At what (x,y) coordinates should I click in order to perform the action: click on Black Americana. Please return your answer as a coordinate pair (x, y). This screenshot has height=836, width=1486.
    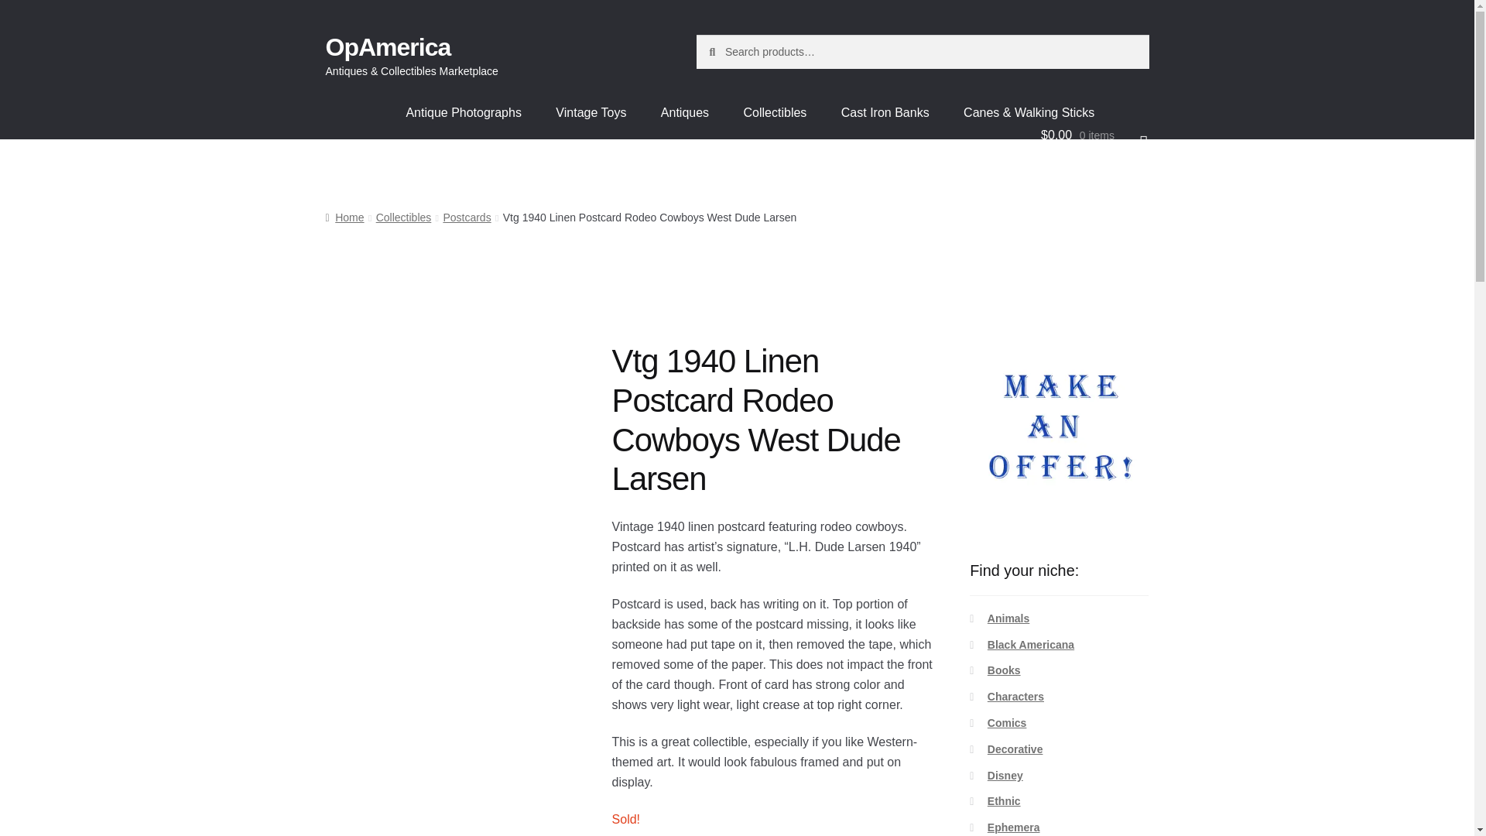
    Looking at the image, I should click on (1031, 645).